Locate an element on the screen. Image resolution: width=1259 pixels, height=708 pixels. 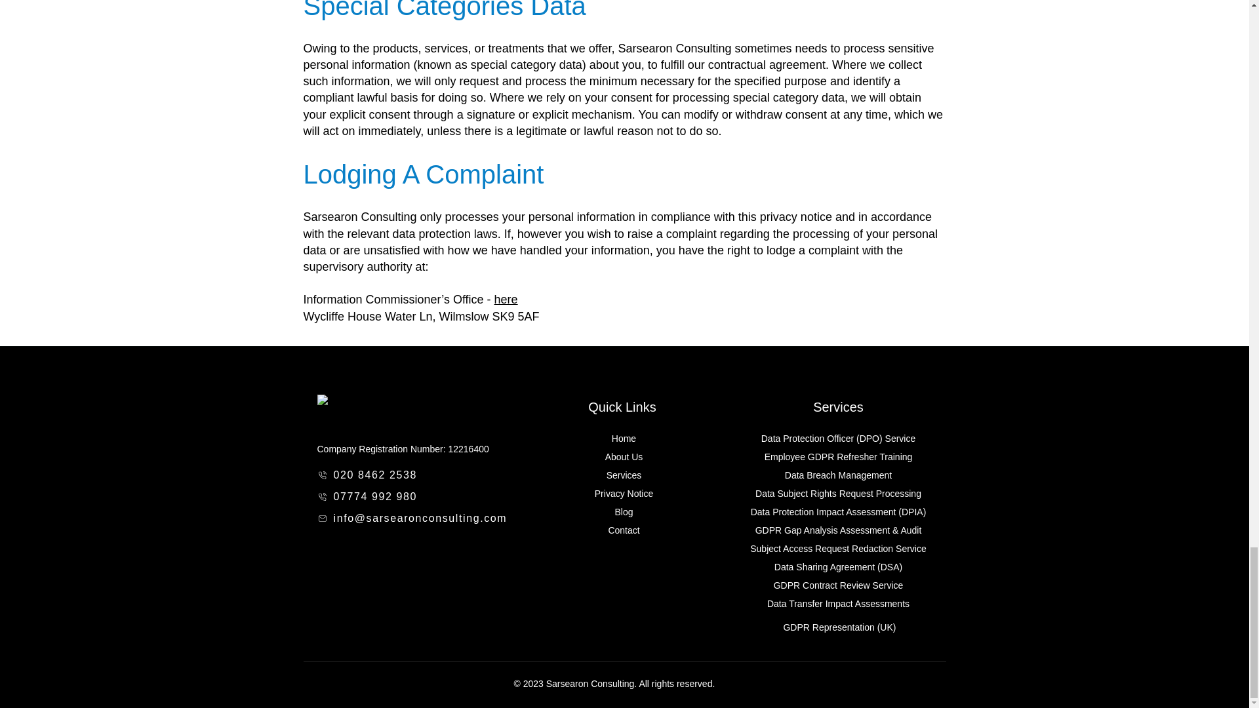
020 8462 2538 is located at coordinates (372, 475).